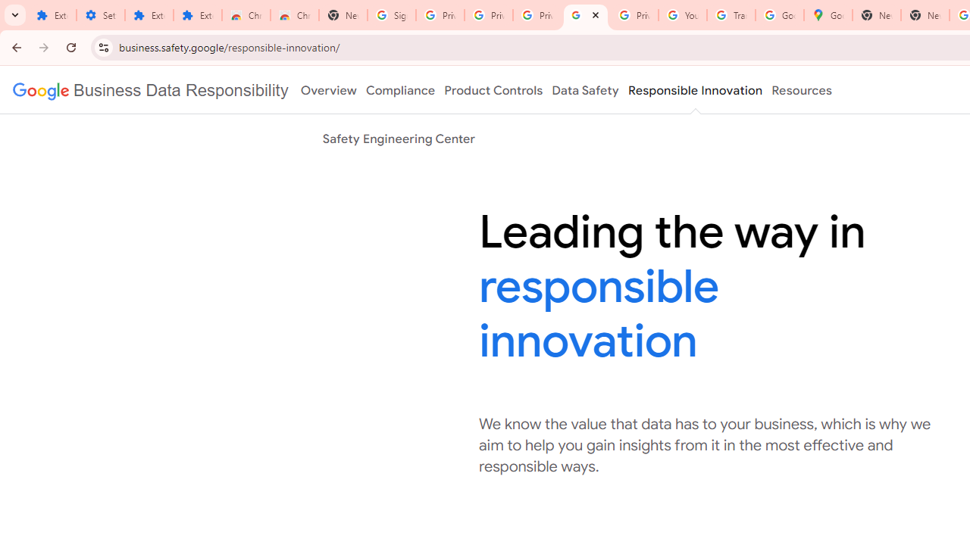 The height and width of the screenshot is (545, 970). What do you see at coordinates (150, 90) in the screenshot?
I see `Google logo` at bounding box center [150, 90].